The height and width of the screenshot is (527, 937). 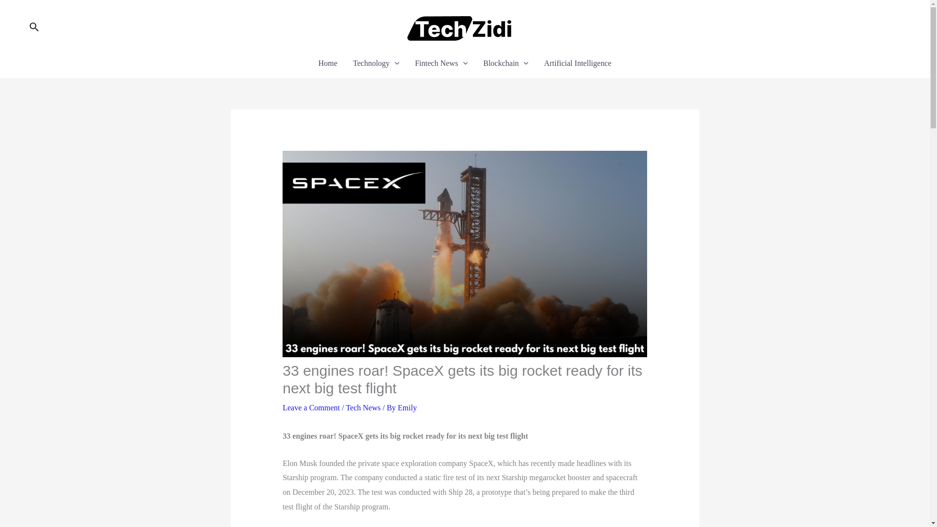 I want to click on Emily, so click(x=407, y=407).